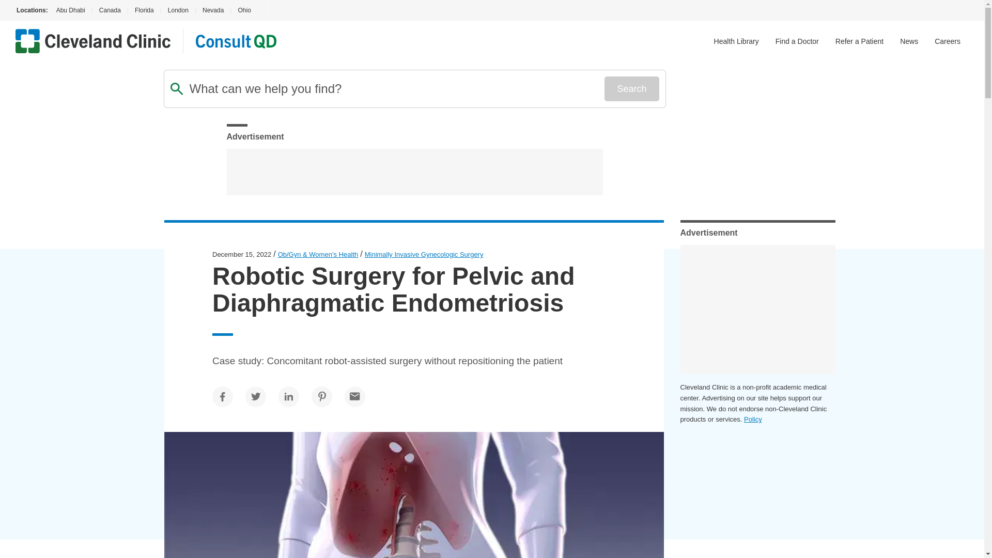 This screenshot has width=992, height=558. What do you see at coordinates (144, 10) in the screenshot?
I see `Florida` at bounding box center [144, 10].